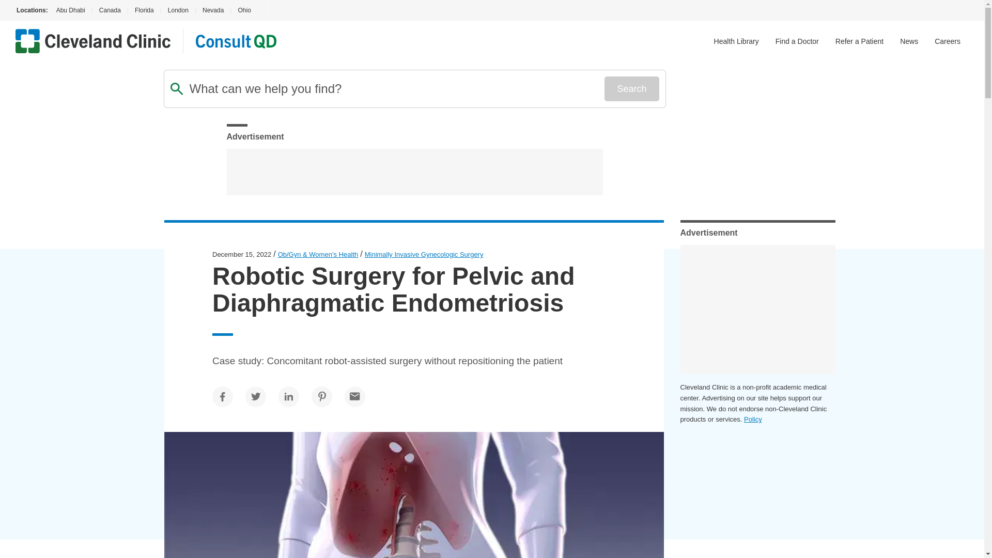 This screenshot has width=992, height=558. What do you see at coordinates (144, 10) in the screenshot?
I see `Florida` at bounding box center [144, 10].